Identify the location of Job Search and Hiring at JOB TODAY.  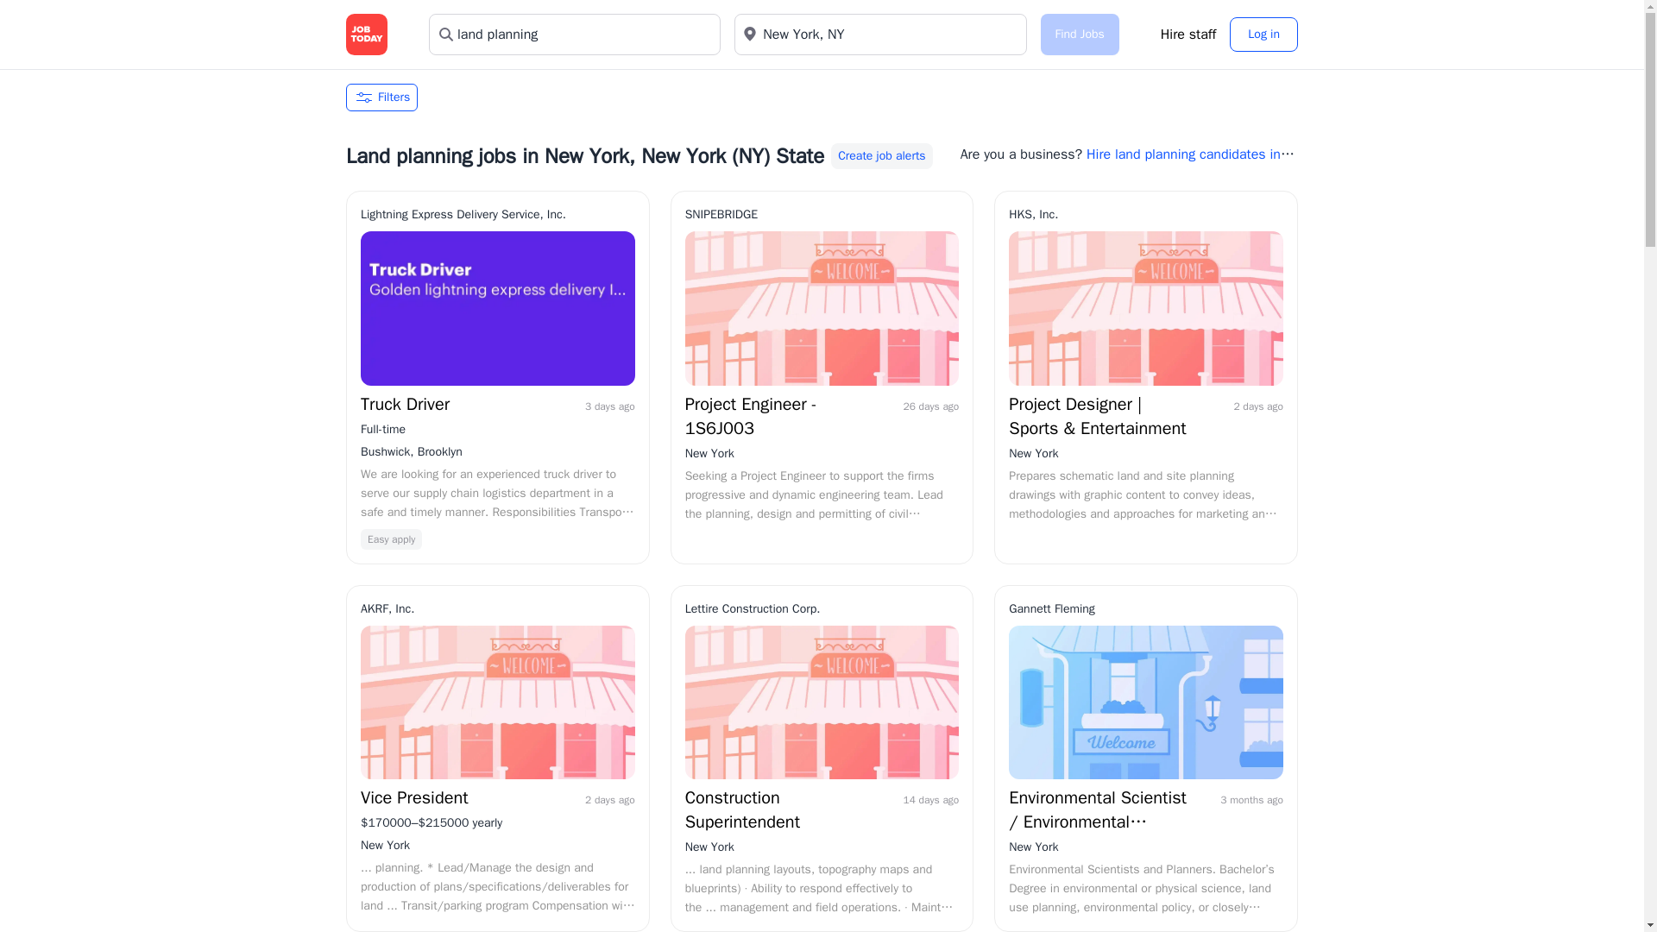
(367, 35).